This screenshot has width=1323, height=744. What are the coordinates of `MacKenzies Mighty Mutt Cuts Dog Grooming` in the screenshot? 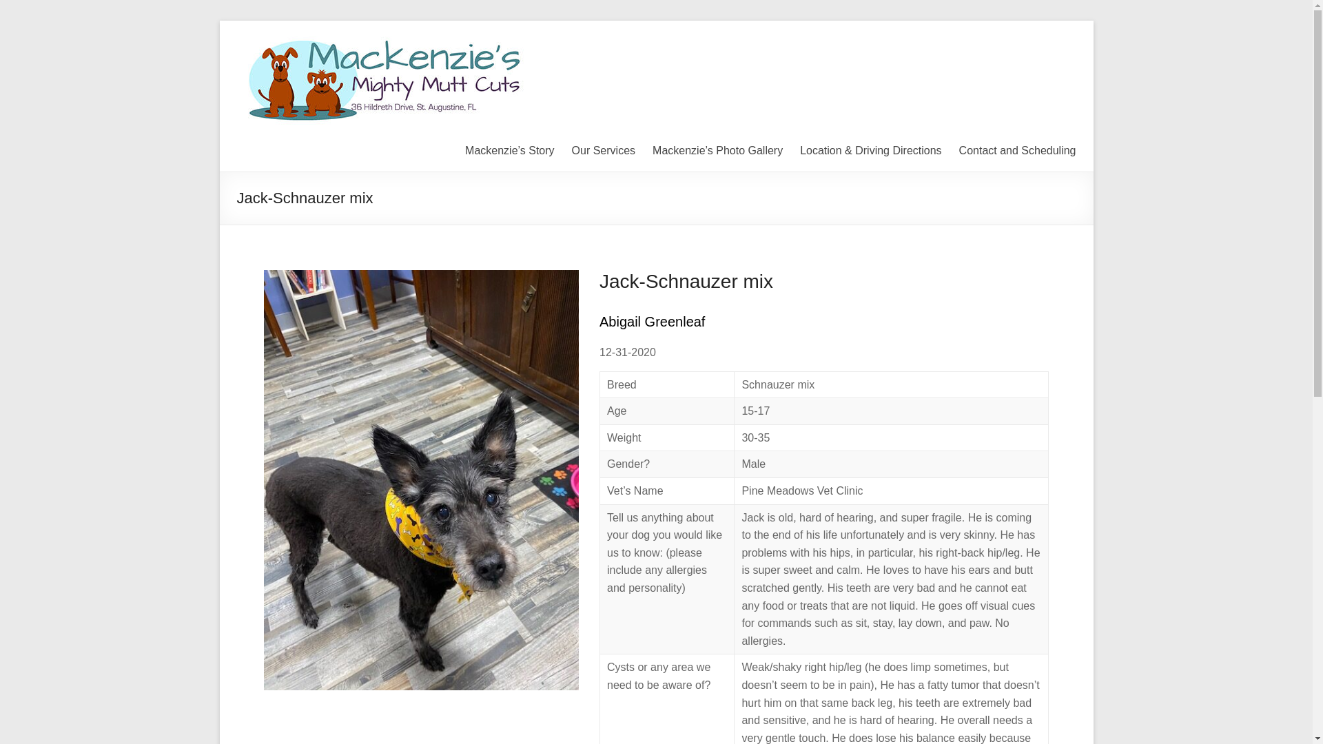 It's located at (809, 50).